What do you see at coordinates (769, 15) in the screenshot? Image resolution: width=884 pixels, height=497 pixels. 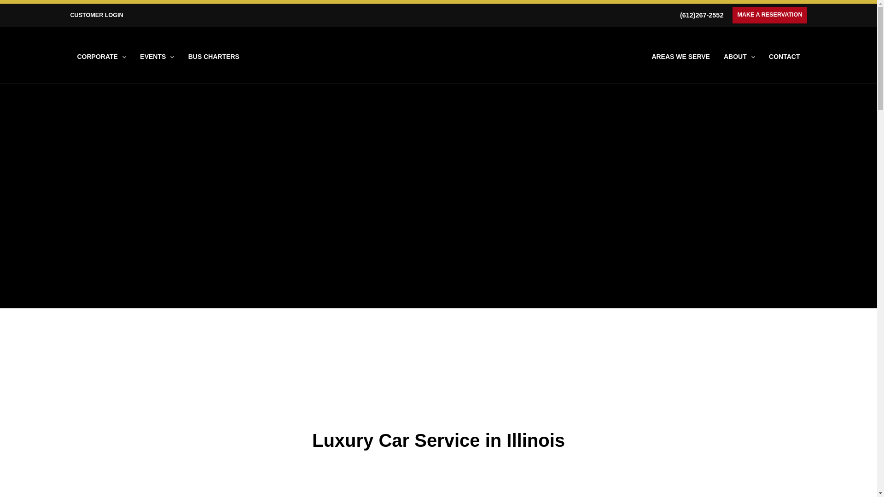 I see `MAKE A RESERVATION` at bounding box center [769, 15].